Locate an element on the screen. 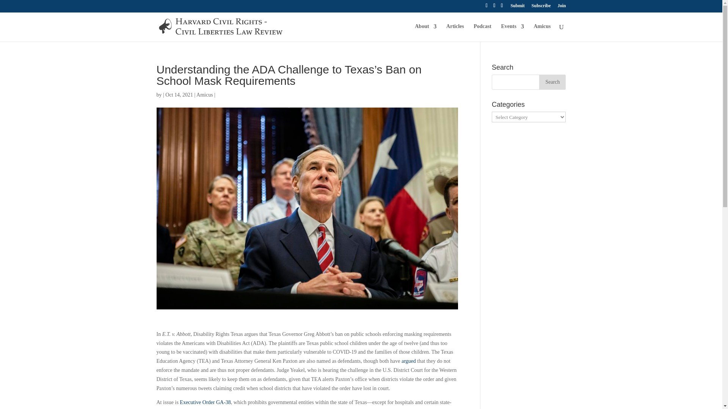 The width and height of the screenshot is (728, 409). Executive Order GA-38 is located at coordinates (205, 402).